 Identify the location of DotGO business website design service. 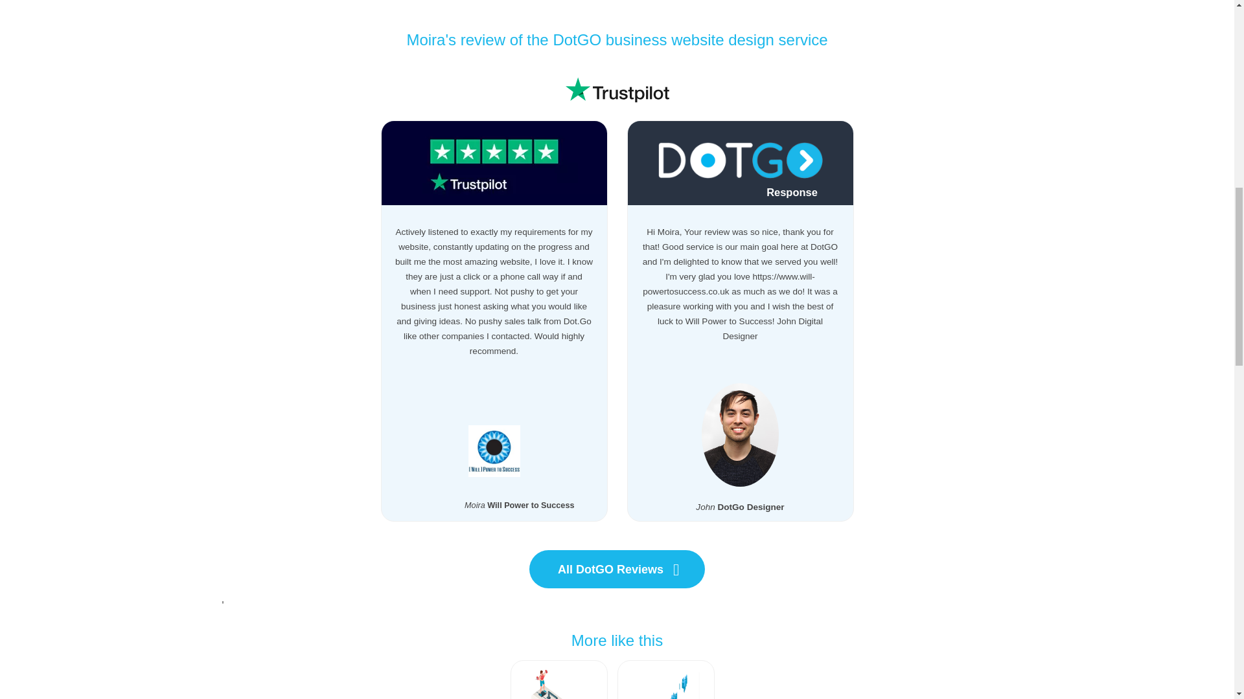
(689, 39).